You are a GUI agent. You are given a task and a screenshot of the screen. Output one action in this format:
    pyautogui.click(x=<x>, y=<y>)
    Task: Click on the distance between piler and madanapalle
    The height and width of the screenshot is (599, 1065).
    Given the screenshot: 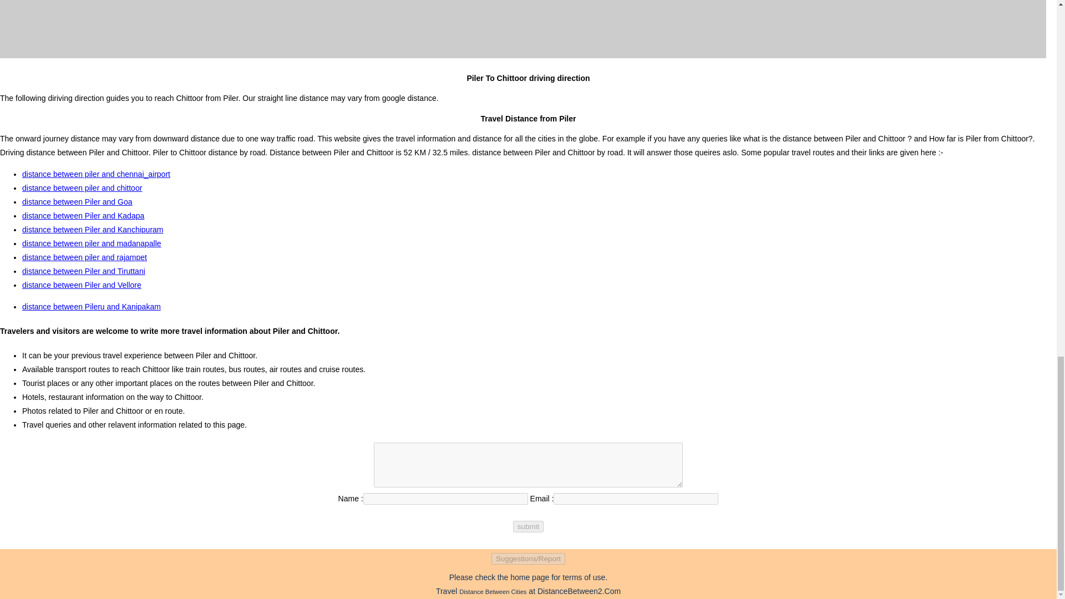 What is the action you would take?
    pyautogui.click(x=92, y=243)
    